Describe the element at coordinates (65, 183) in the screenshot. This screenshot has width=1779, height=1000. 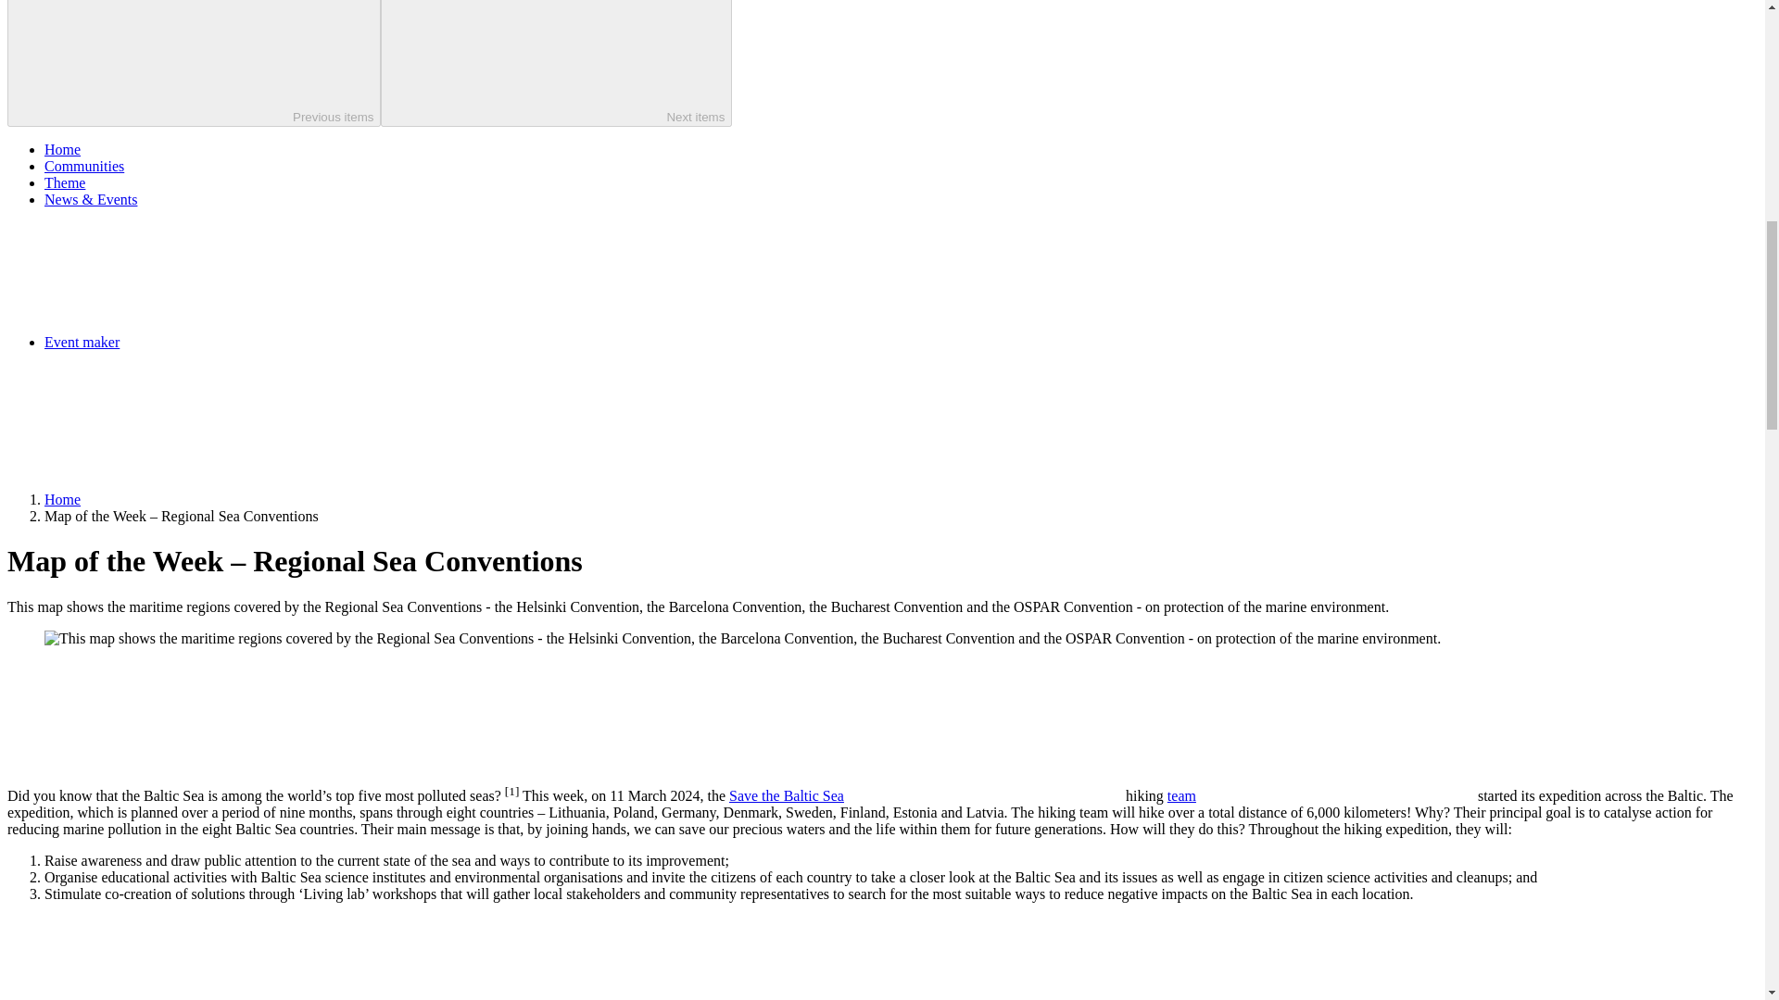
I see `Theme` at that location.